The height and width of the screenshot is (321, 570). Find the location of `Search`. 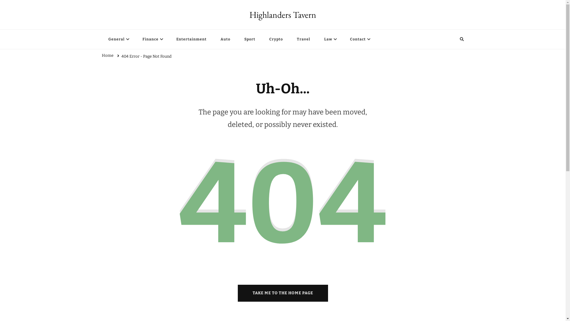

Search is located at coordinates (451, 39).